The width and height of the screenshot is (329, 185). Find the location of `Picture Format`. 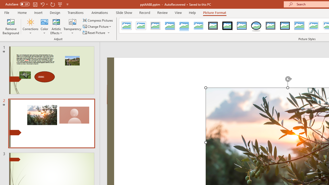

Picture Format is located at coordinates (214, 12).